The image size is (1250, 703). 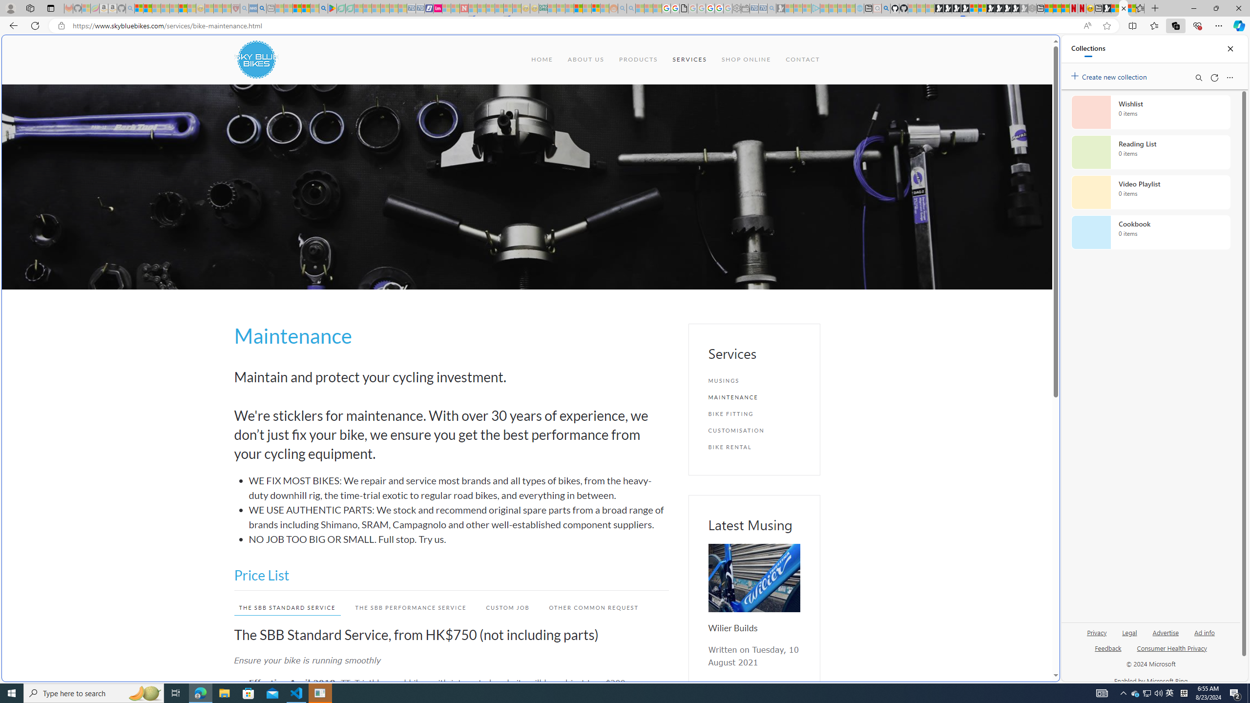 What do you see at coordinates (754, 414) in the screenshot?
I see `BIKE FITTING` at bounding box center [754, 414].